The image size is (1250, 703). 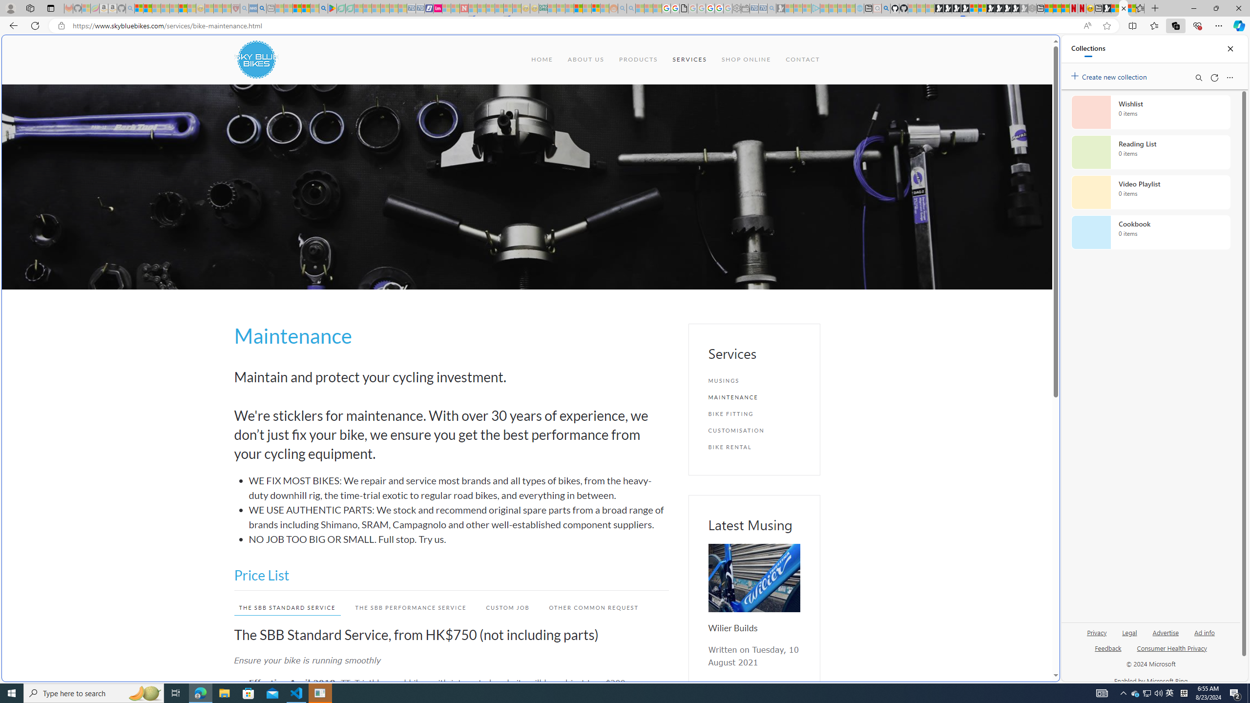 What do you see at coordinates (754, 414) in the screenshot?
I see `BIKE FITTING` at bounding box center [754, 414].